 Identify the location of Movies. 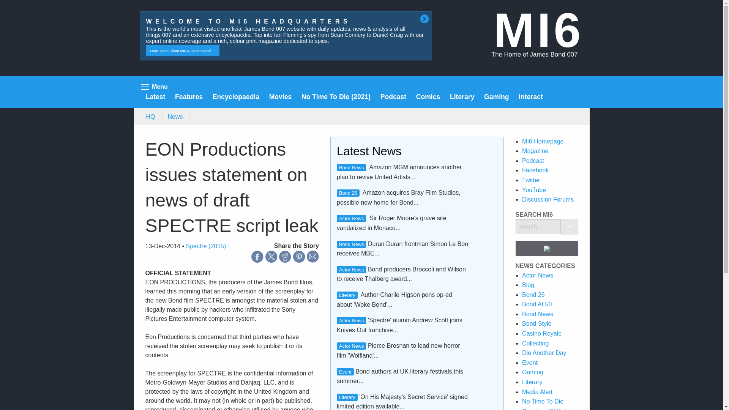
(280, 96).